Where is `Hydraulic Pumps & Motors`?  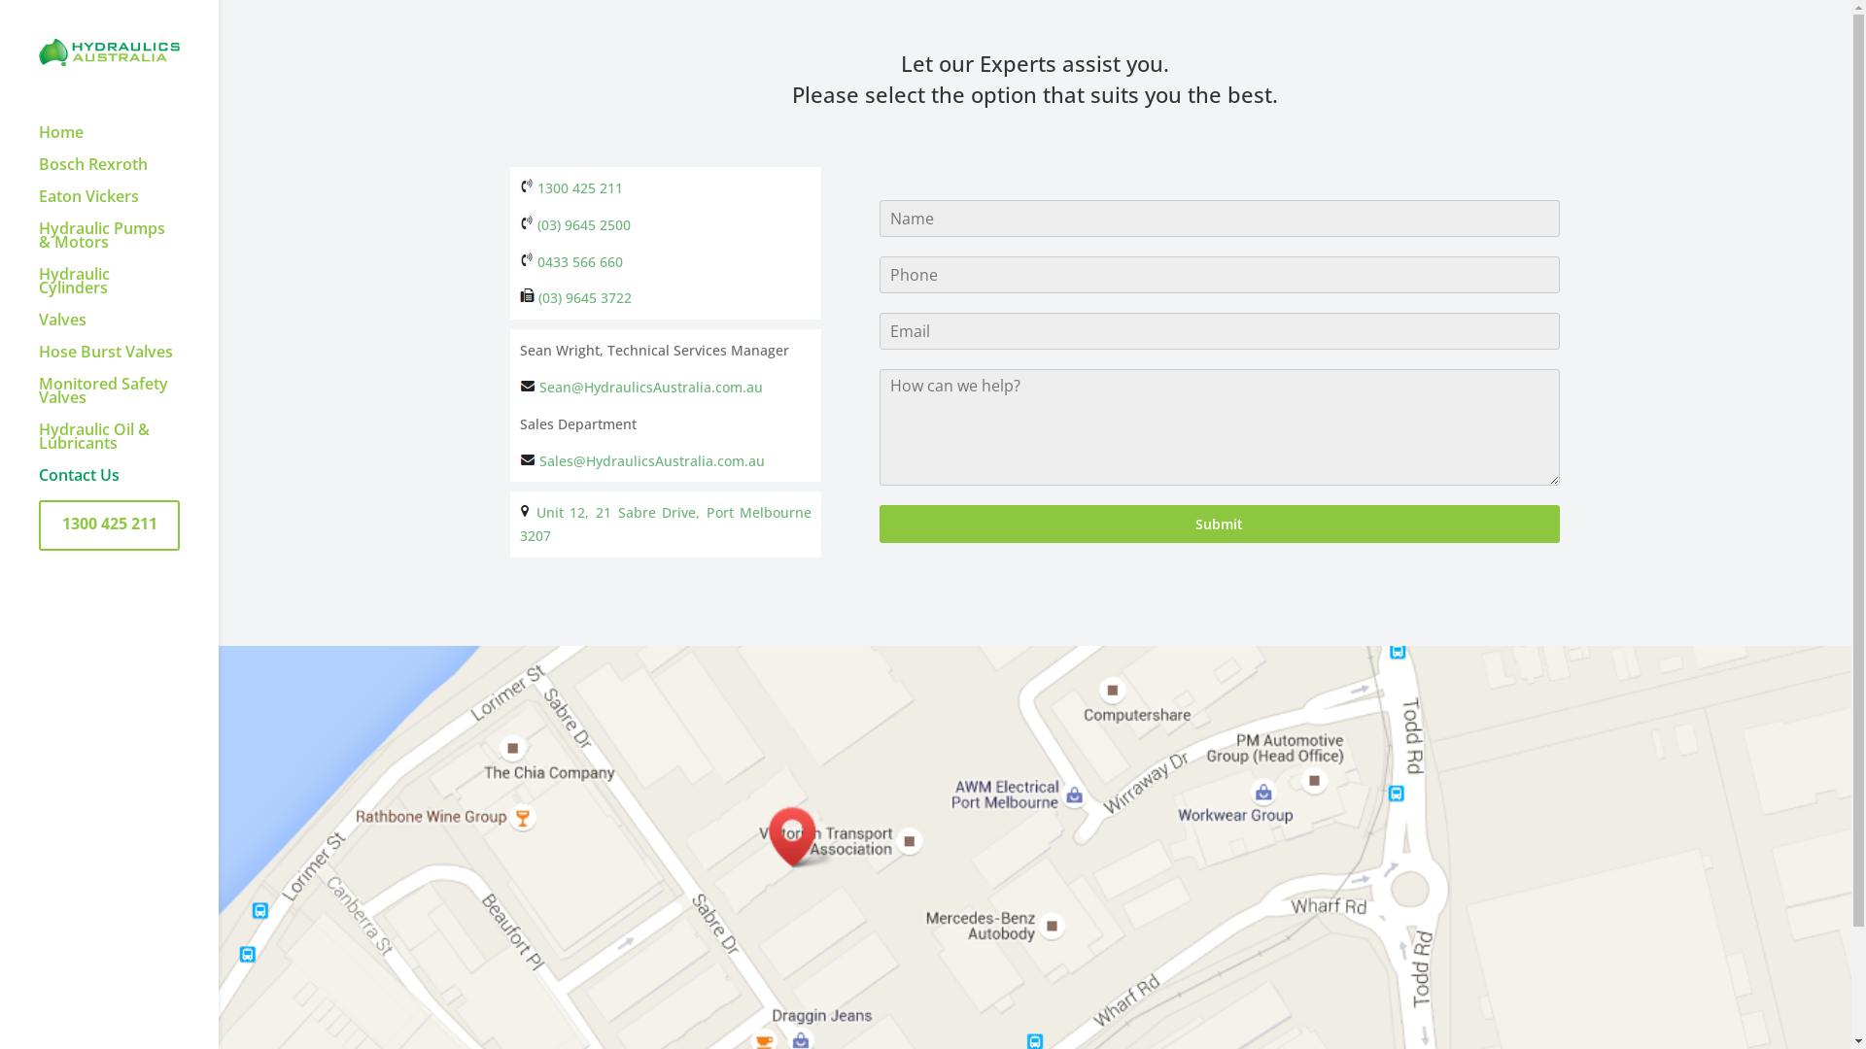 Hydraulic Pumps & Motors is located at coordinates (128, 245).